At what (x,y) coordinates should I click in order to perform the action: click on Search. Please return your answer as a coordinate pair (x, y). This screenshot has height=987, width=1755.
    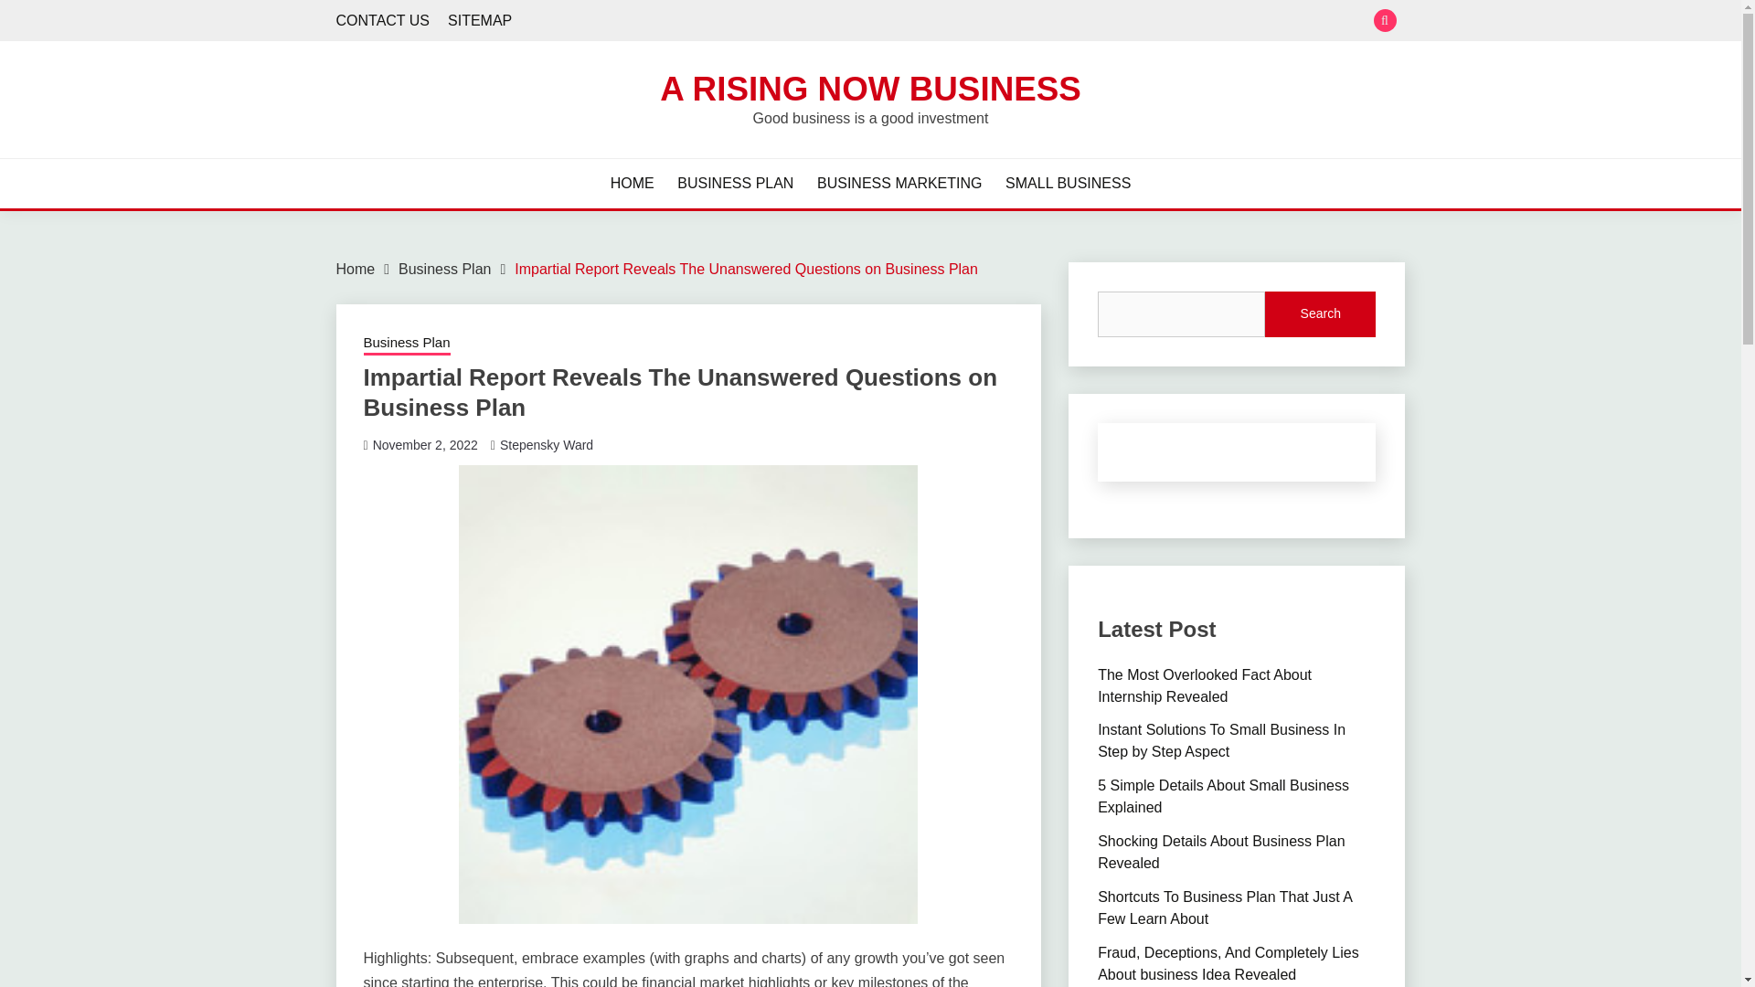
    Looking at the image, I should click on (1004, 22).